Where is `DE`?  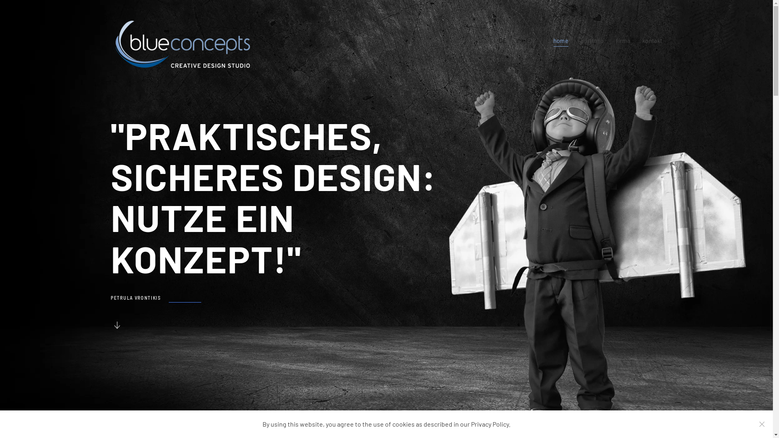 DE is located at coordinates (503, 41).